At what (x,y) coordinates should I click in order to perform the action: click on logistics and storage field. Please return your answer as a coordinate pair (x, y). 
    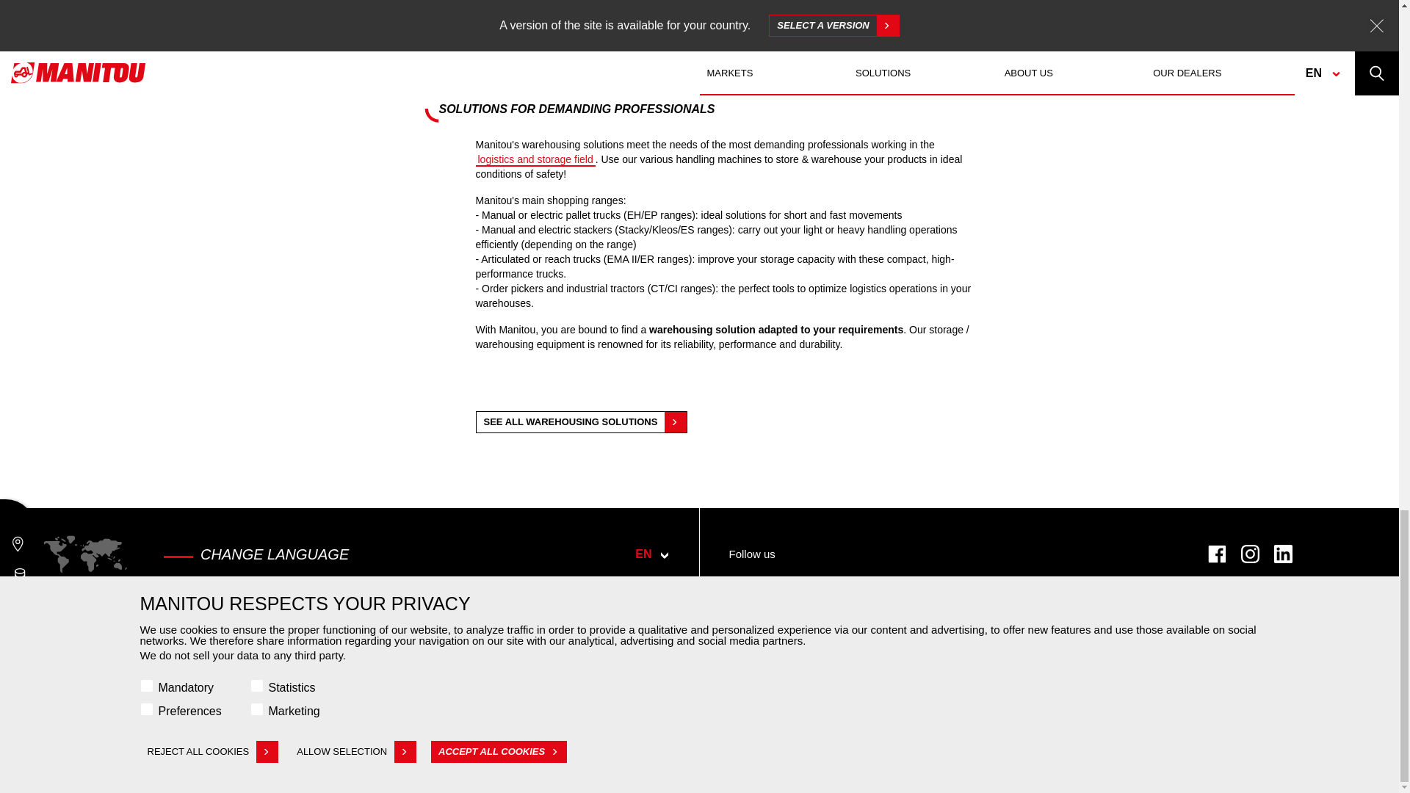
    Looking at the image, I should click on (535, 159).